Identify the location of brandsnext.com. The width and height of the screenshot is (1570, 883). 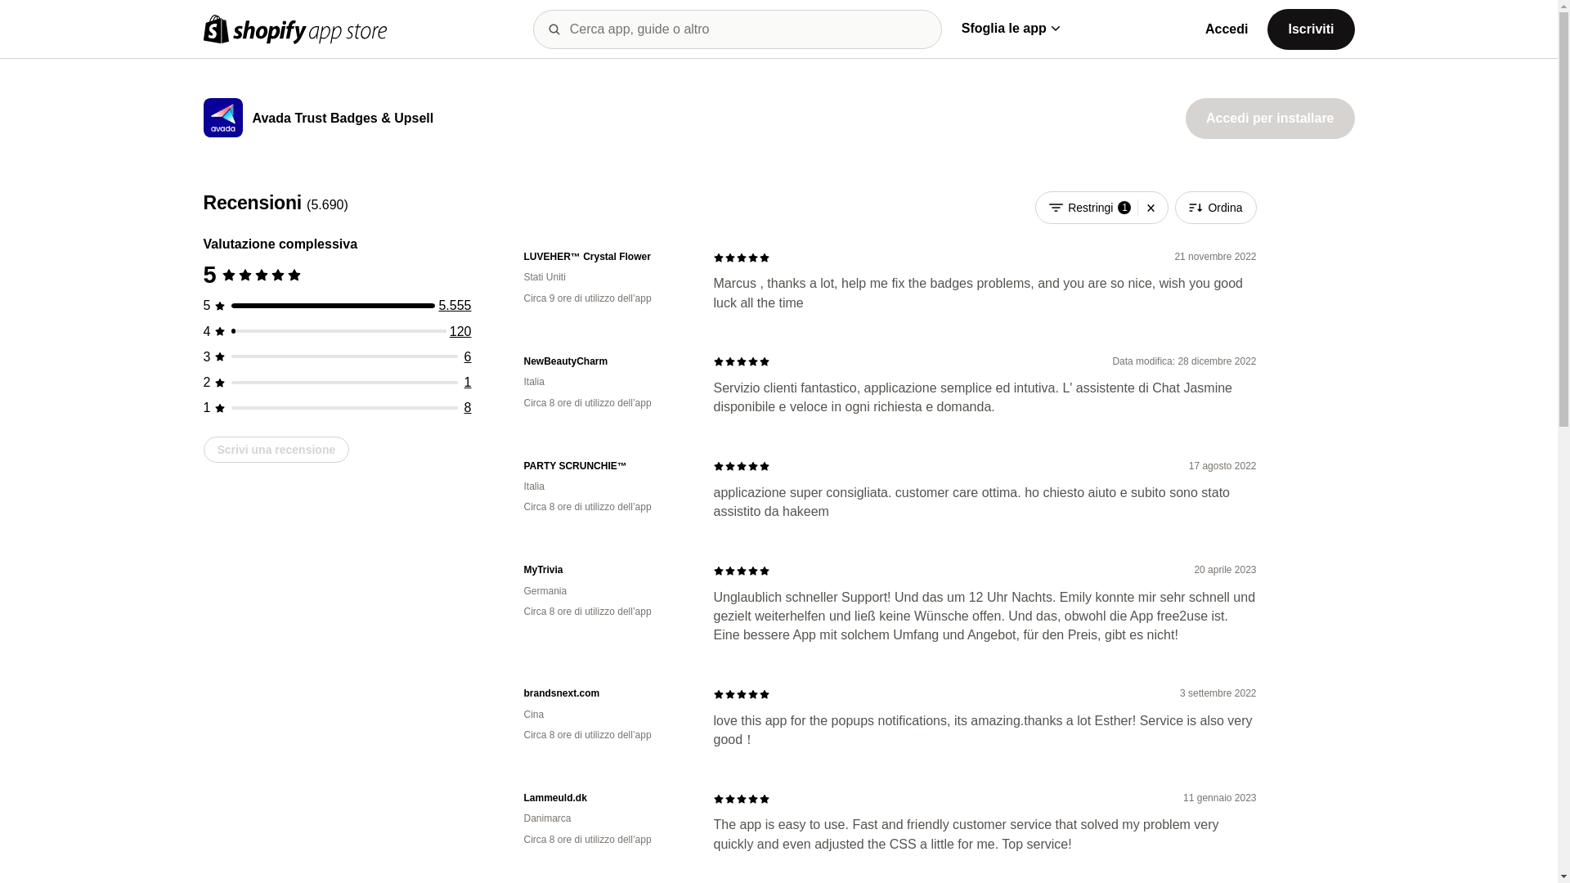
(605, 693).